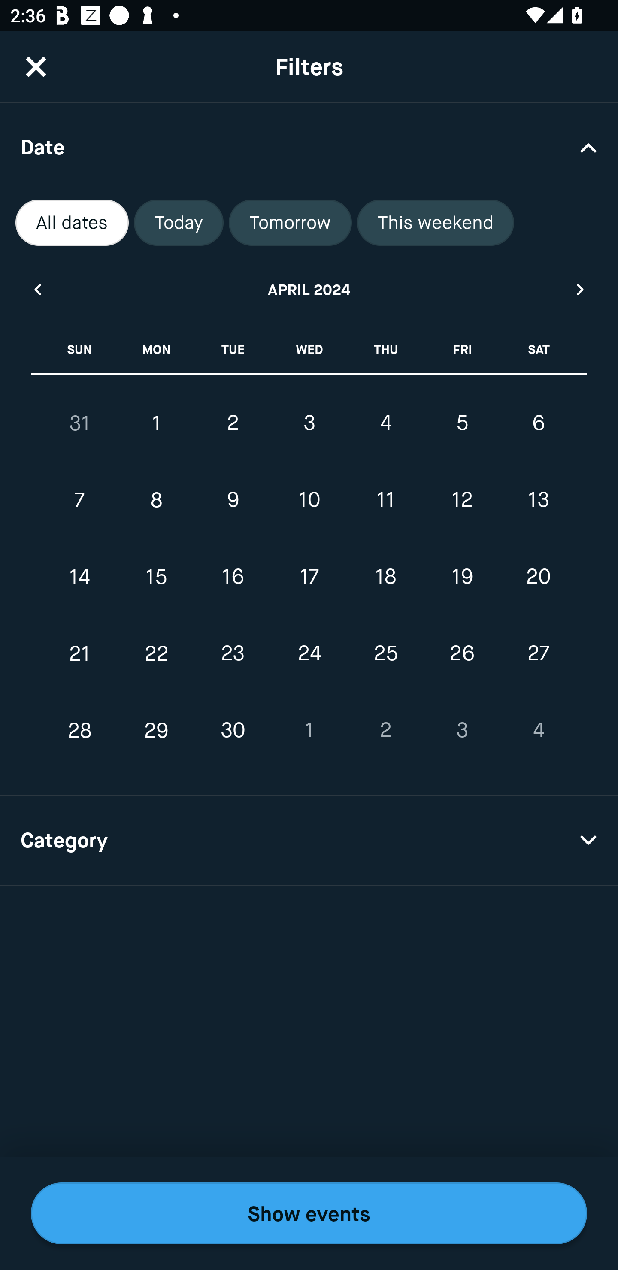 The height and width of the screenshot is (1270, 618). What do you see at coordinates (80, 730) in the screenshot?
I see `28` at bounding box center [80, 730].